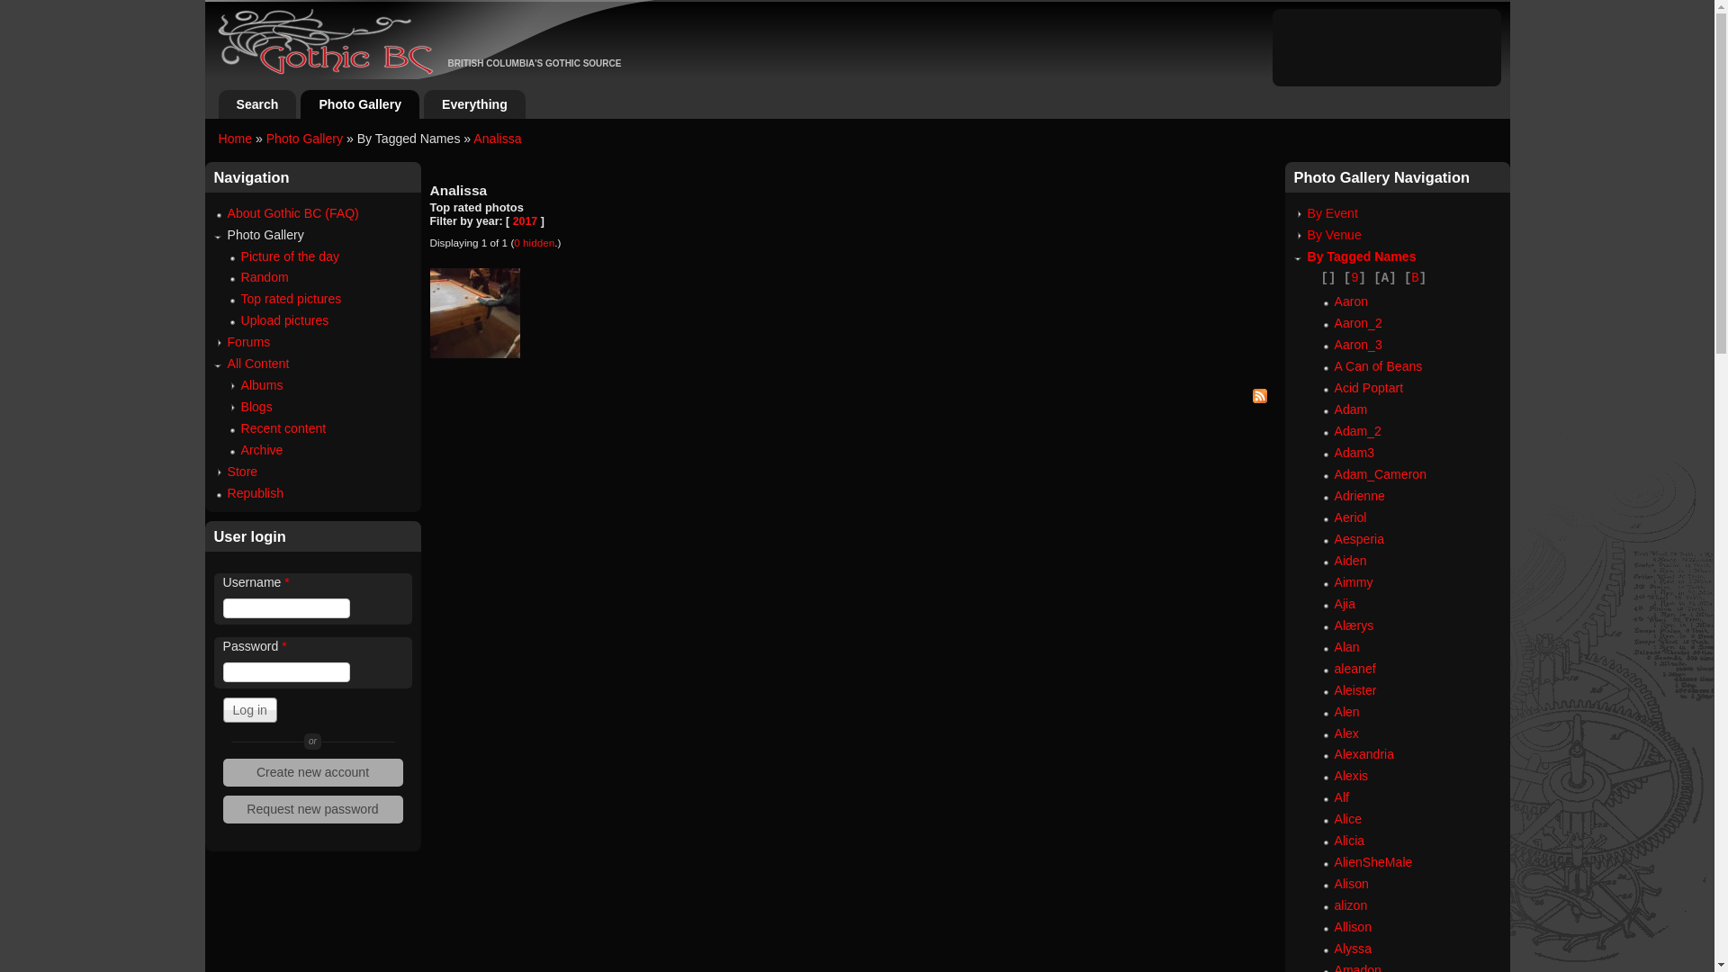 This screenshot has width=1728, height=972. Describe the element at coordinates (257, 407) in the screenshot. I see `Blogs` at that location.